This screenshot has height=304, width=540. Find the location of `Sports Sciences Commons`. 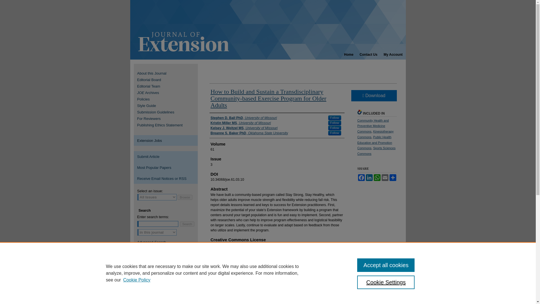

Sports Sciences Commons is located at coordinates (376, 151).